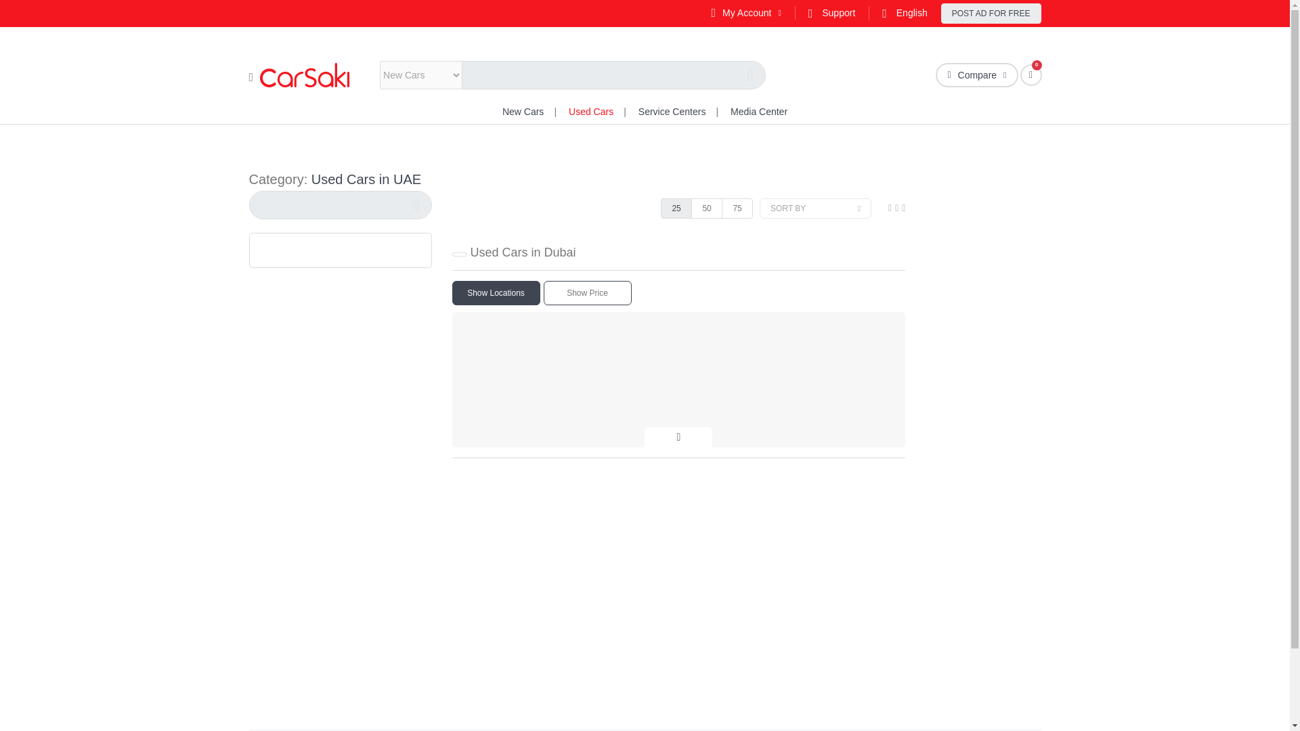  What do you see at coordinates (672, 111) in the screenshot?
I see `Service Centers` at bounding box center [672, 111].